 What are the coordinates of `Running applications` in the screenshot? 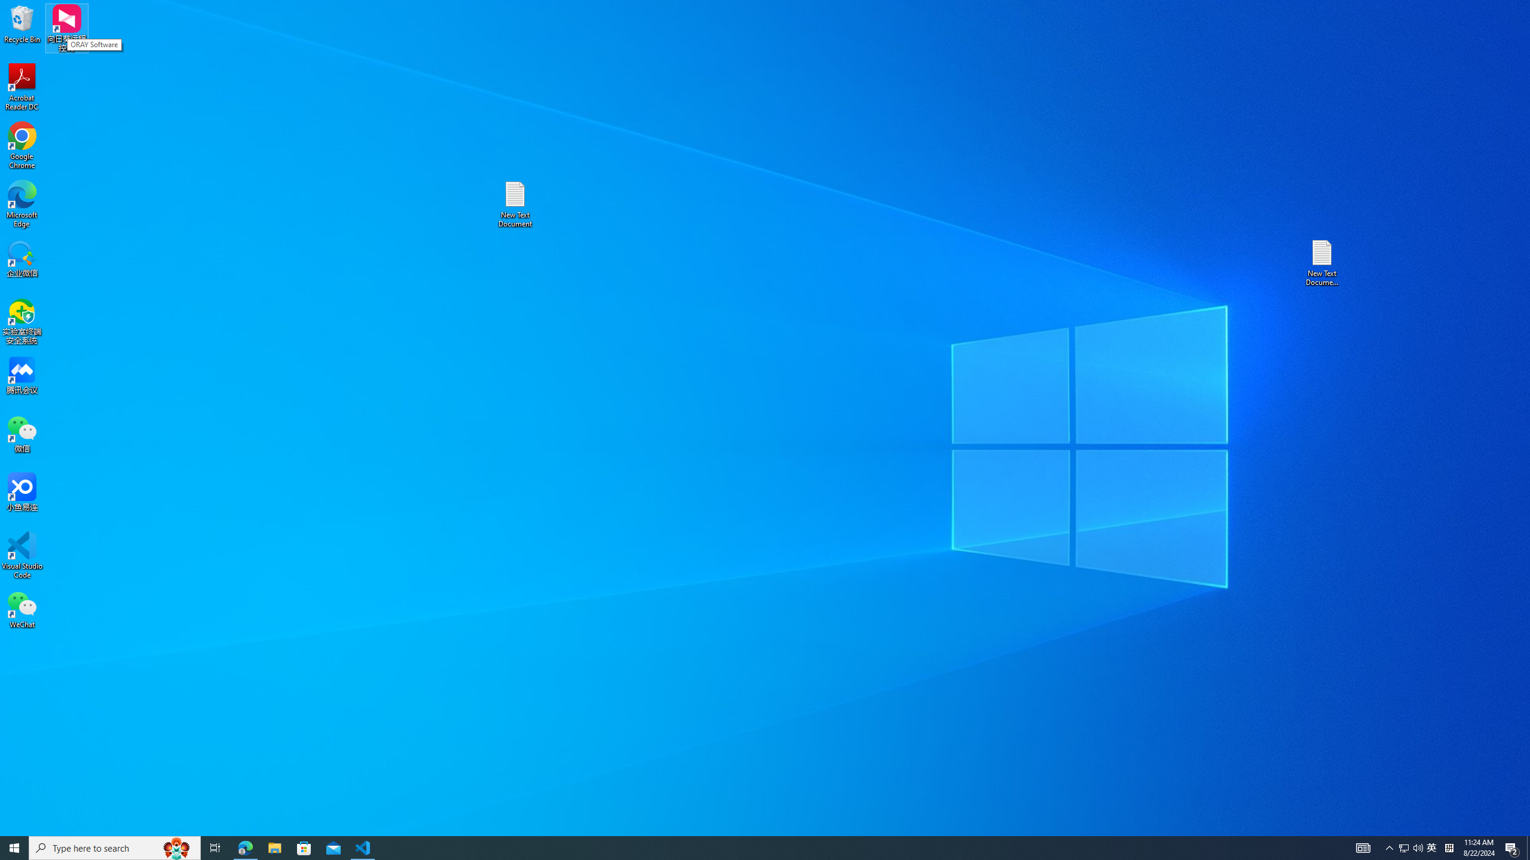 It's located at (14, 848).